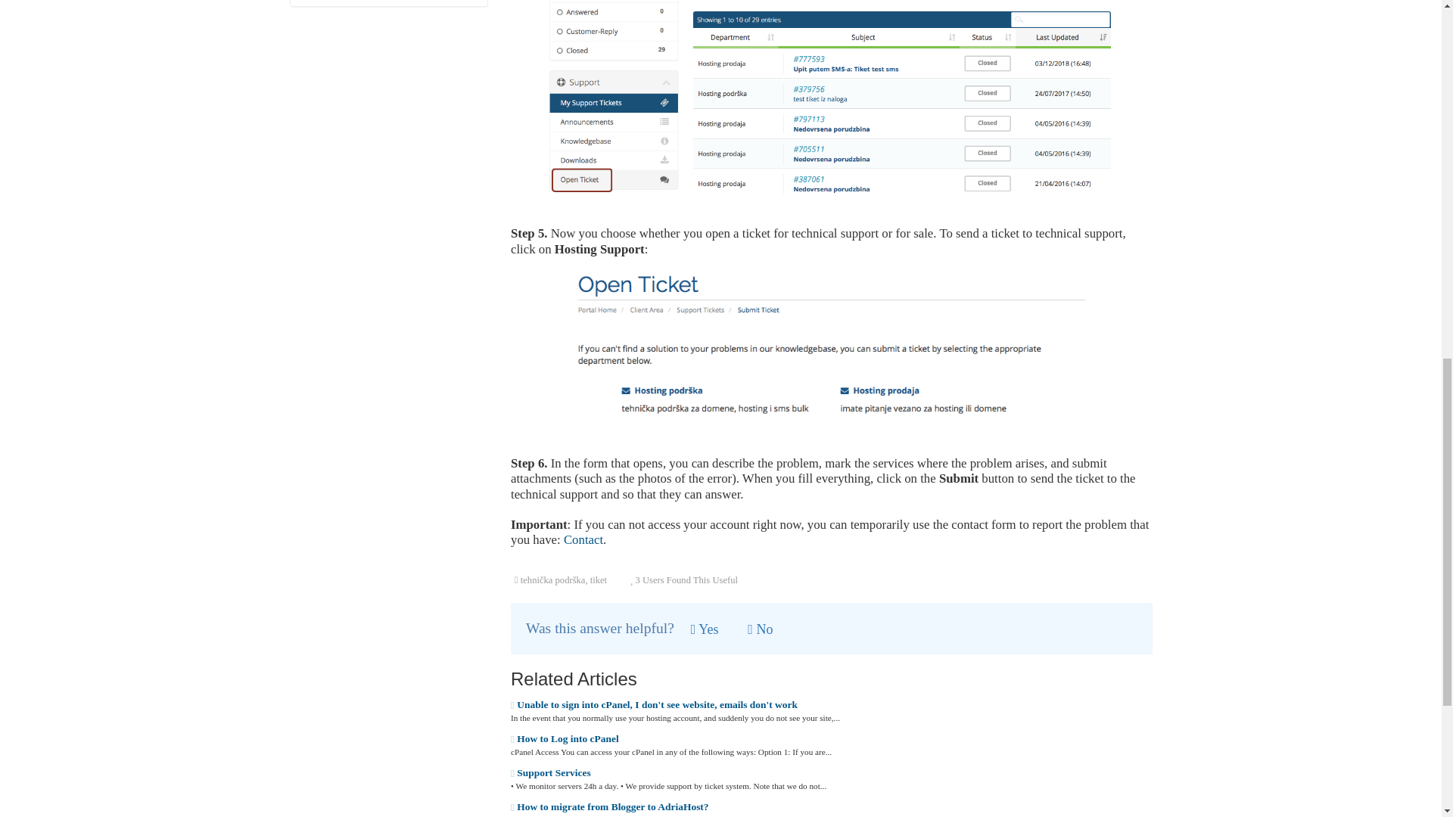  Describe the element at coordinates (583, 539) in the screenshot. I see `Contact` at that location.